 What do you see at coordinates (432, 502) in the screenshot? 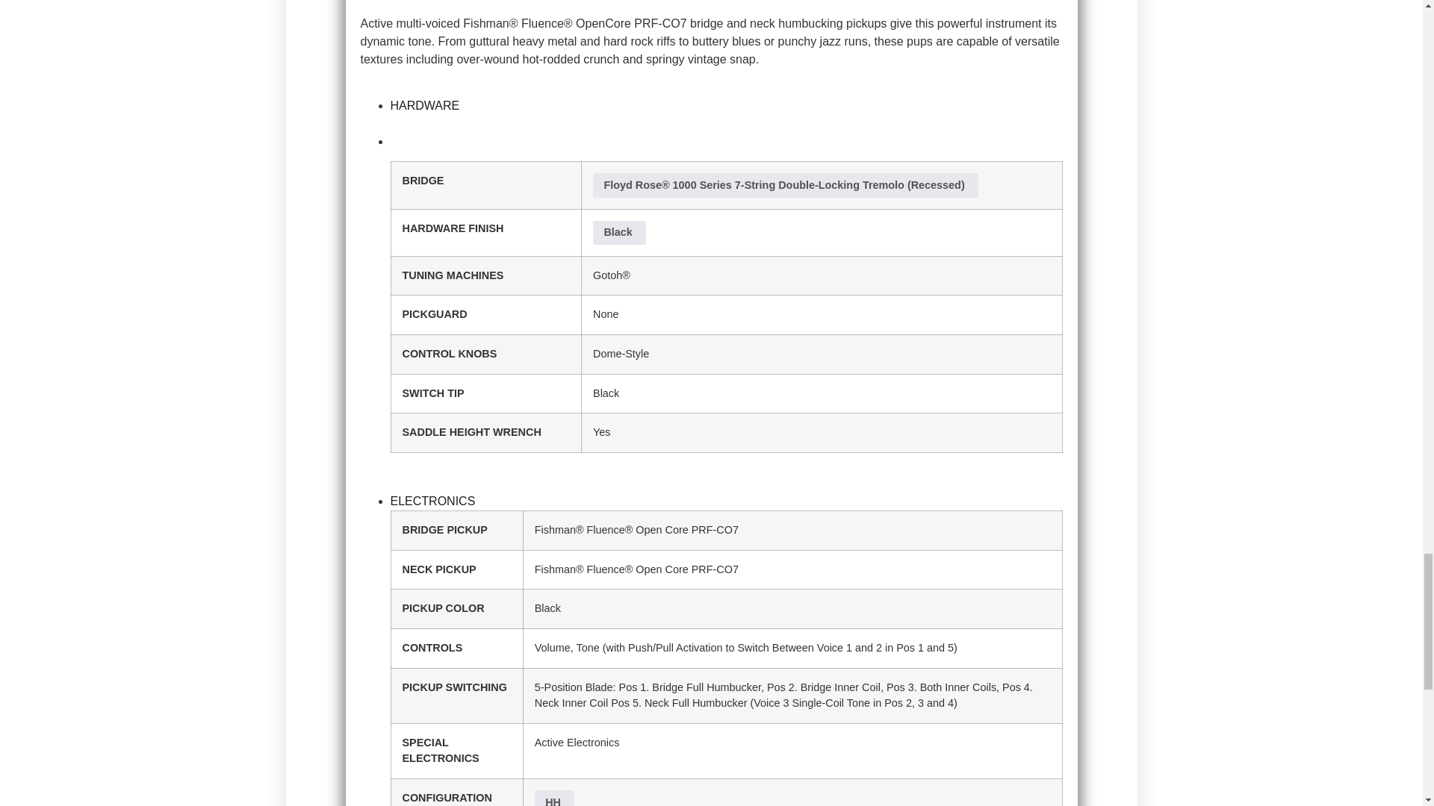
I see `ELECTRONICS` at bounding box center [432, 502].